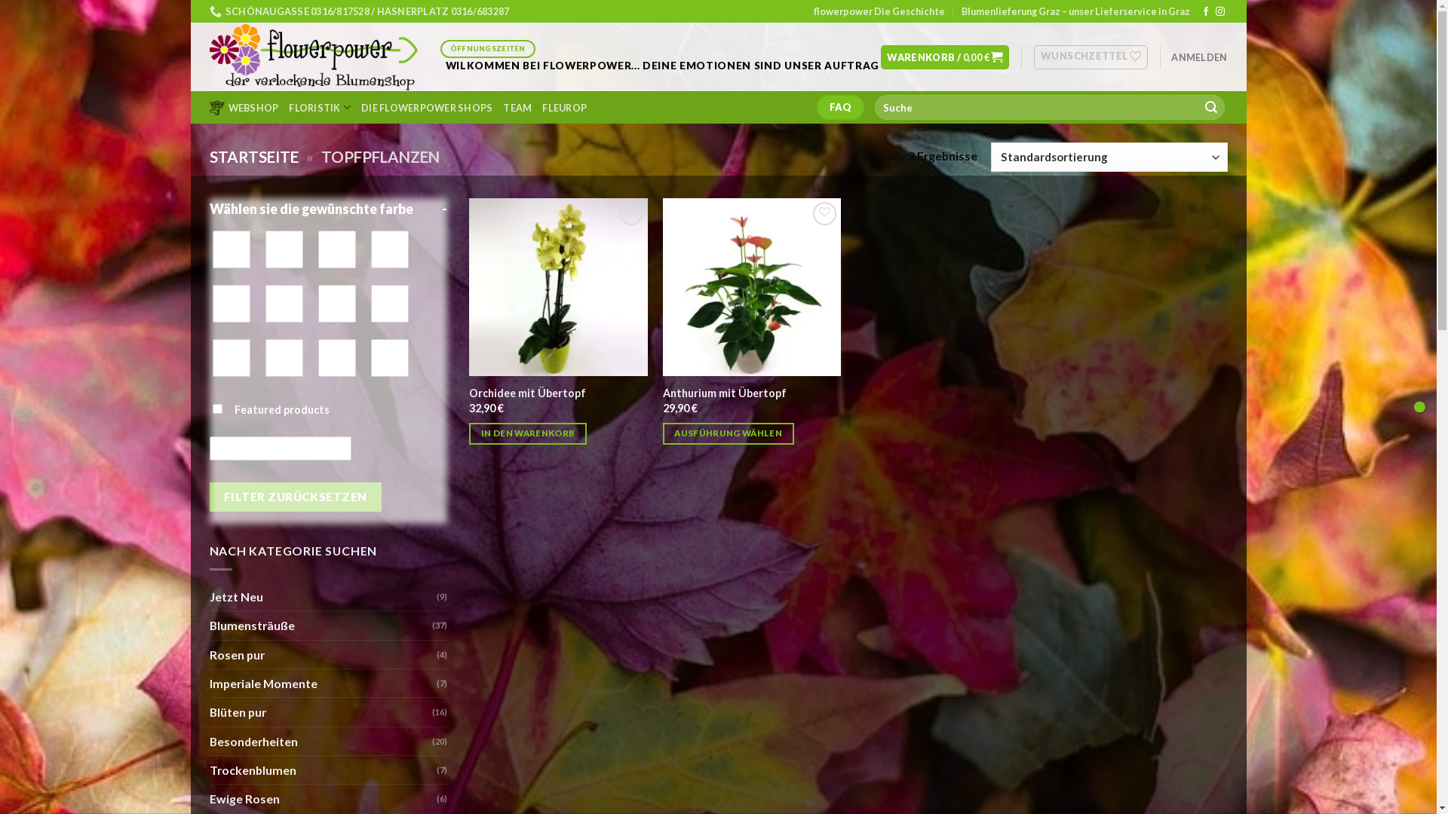 The image size is (1448, 814). I want to click on TEAM, so click(517, 108).